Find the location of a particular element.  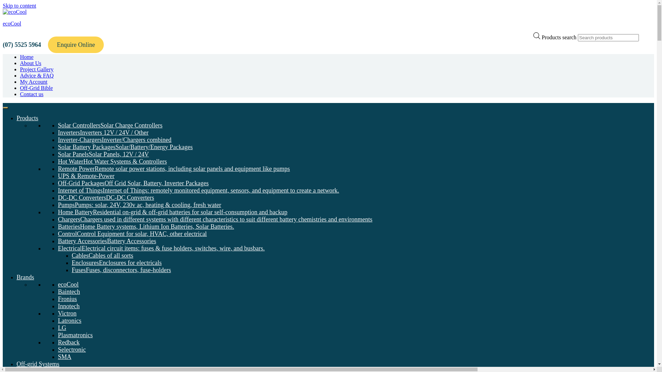

Advice & FAQ is located at coordinates (37, 76).